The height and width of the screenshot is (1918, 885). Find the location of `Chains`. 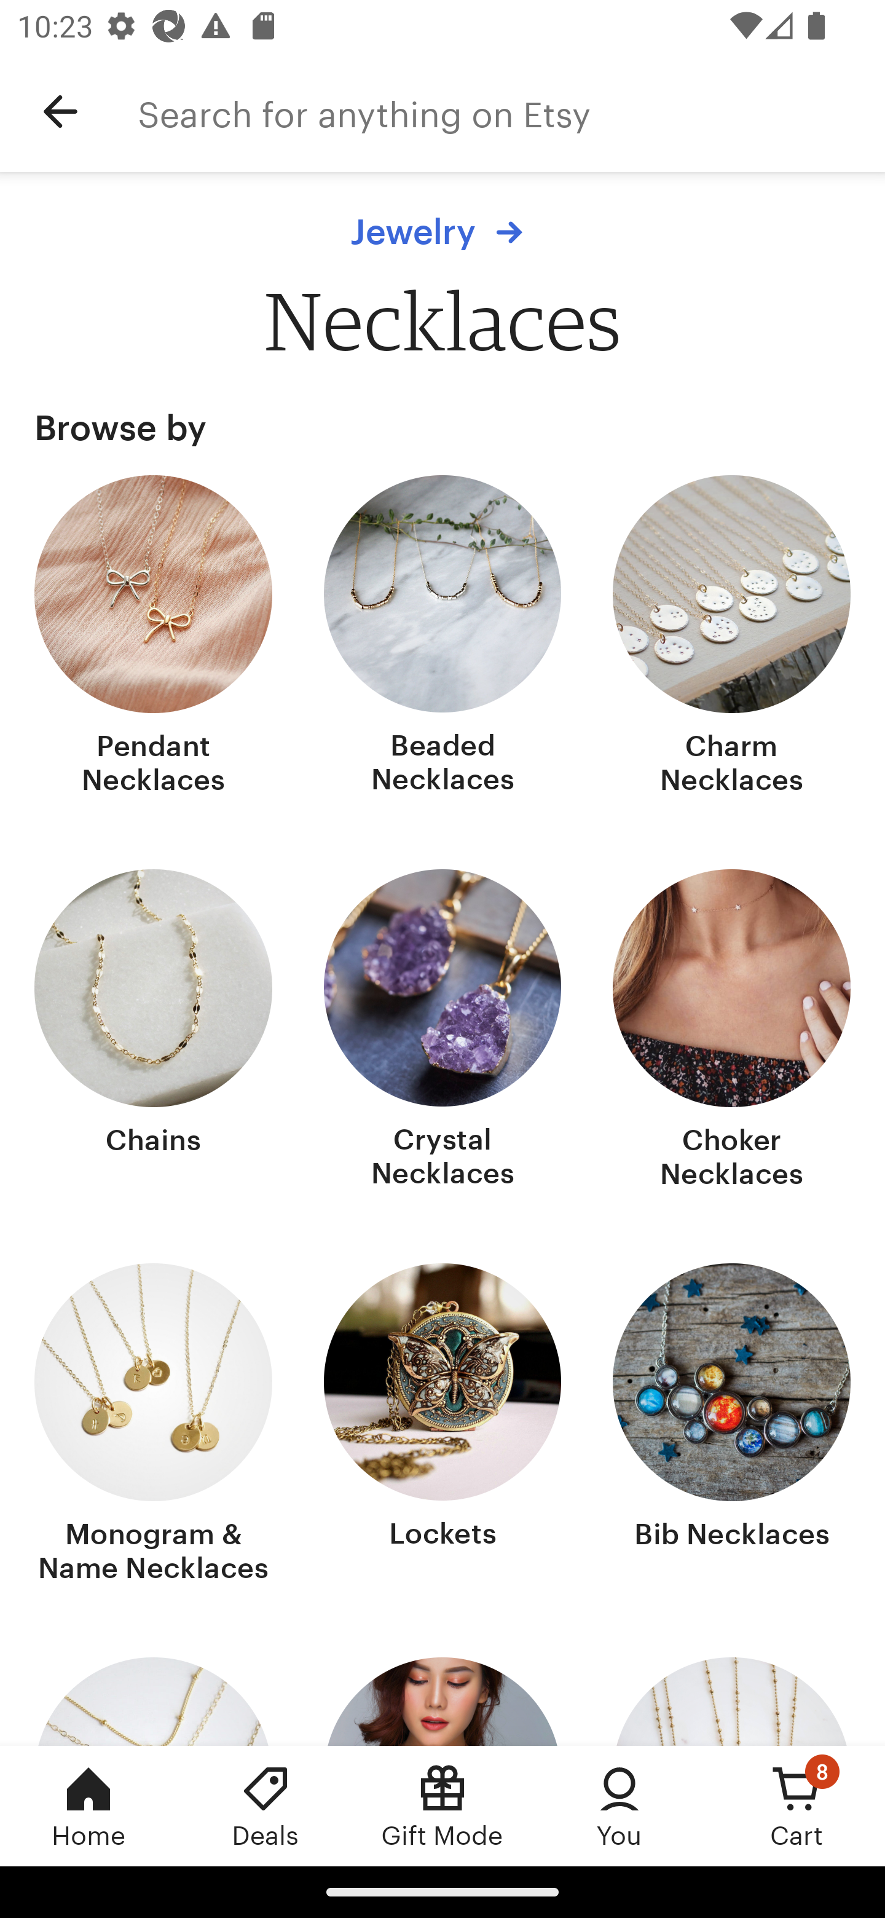

Chains is located at coordinates (154, 1032).